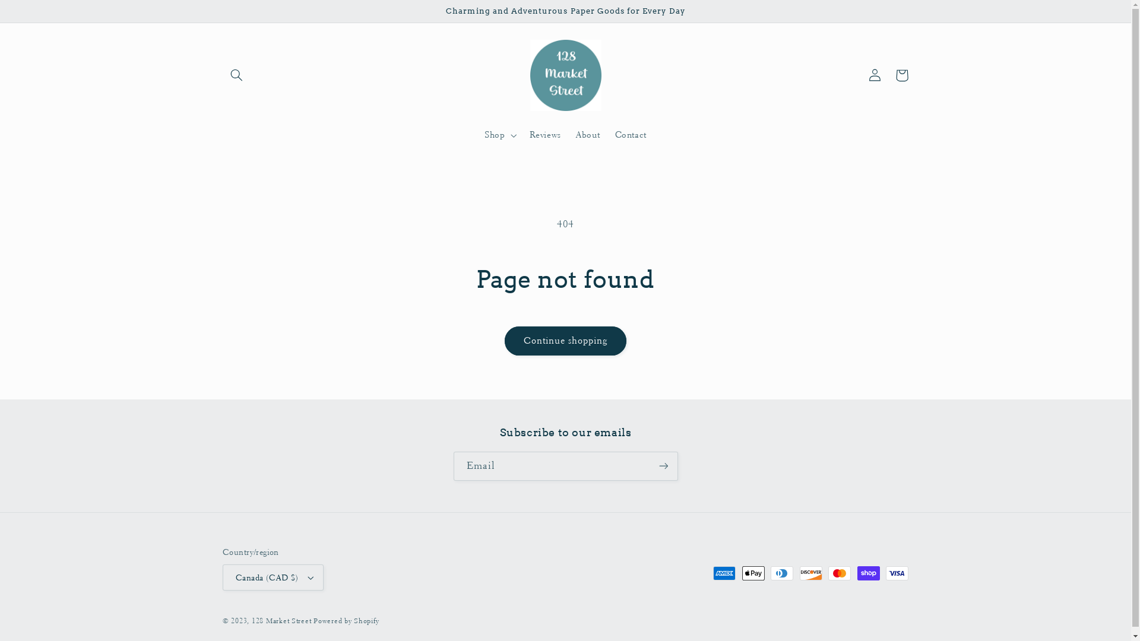  Describe the element at coordinates (545, 135) in the screenshot. I see `Reviews` at that location.